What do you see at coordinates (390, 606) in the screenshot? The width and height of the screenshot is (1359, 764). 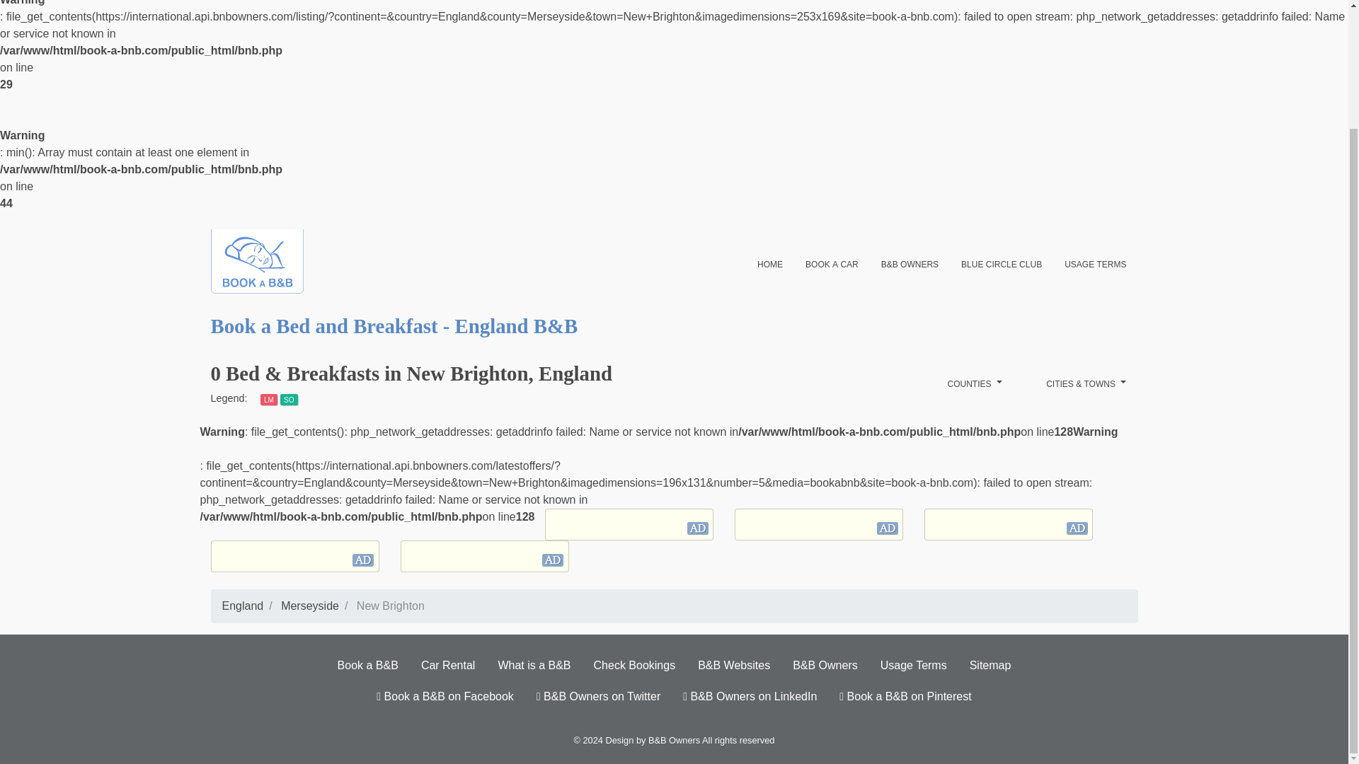 I see `New Brighton` at bounding box center [390, 606].